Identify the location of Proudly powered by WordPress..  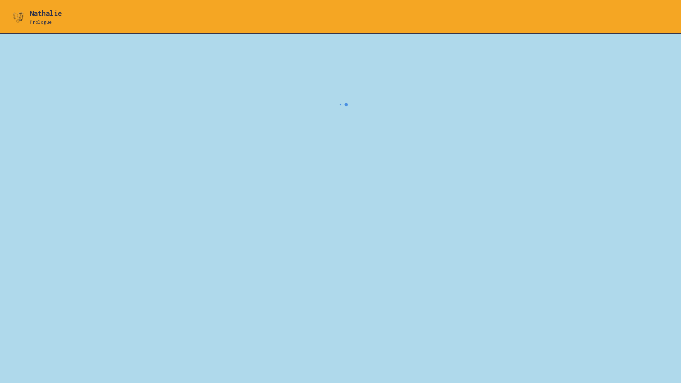
(171, 147).